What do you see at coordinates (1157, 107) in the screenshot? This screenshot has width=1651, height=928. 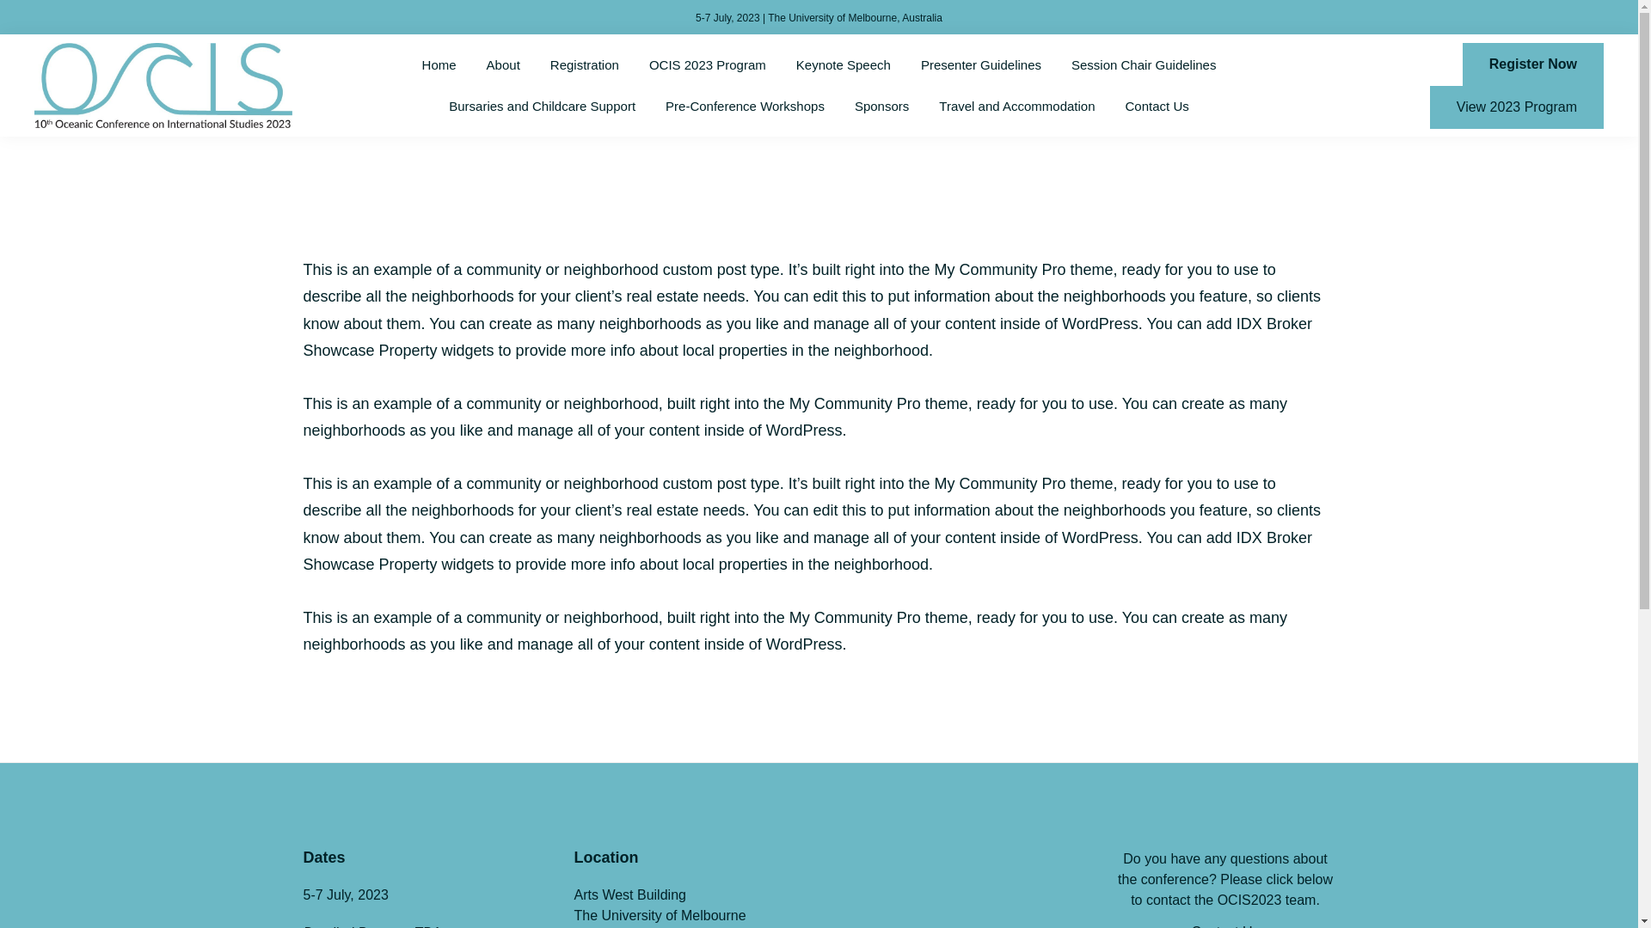 I see `Contact Us` at bounding box center [1157, 107].